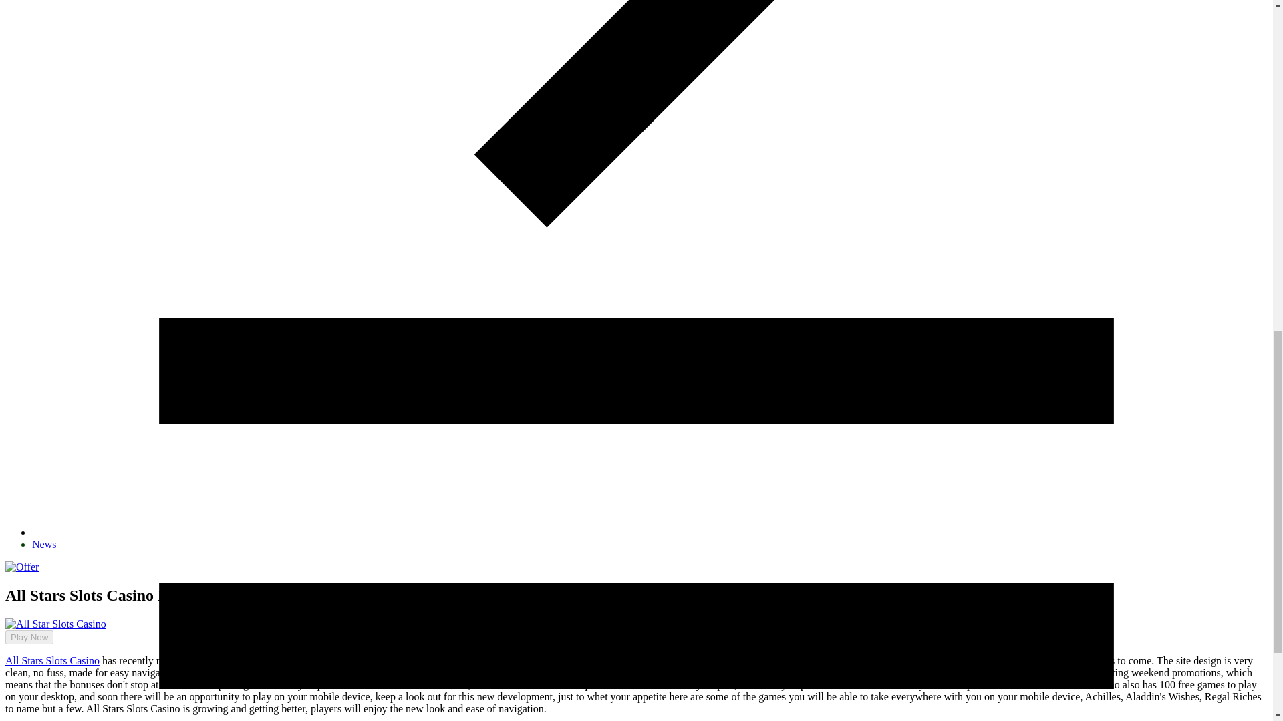 The image size is (1283, 721). I want to click on Play Now, so click(24, 632).